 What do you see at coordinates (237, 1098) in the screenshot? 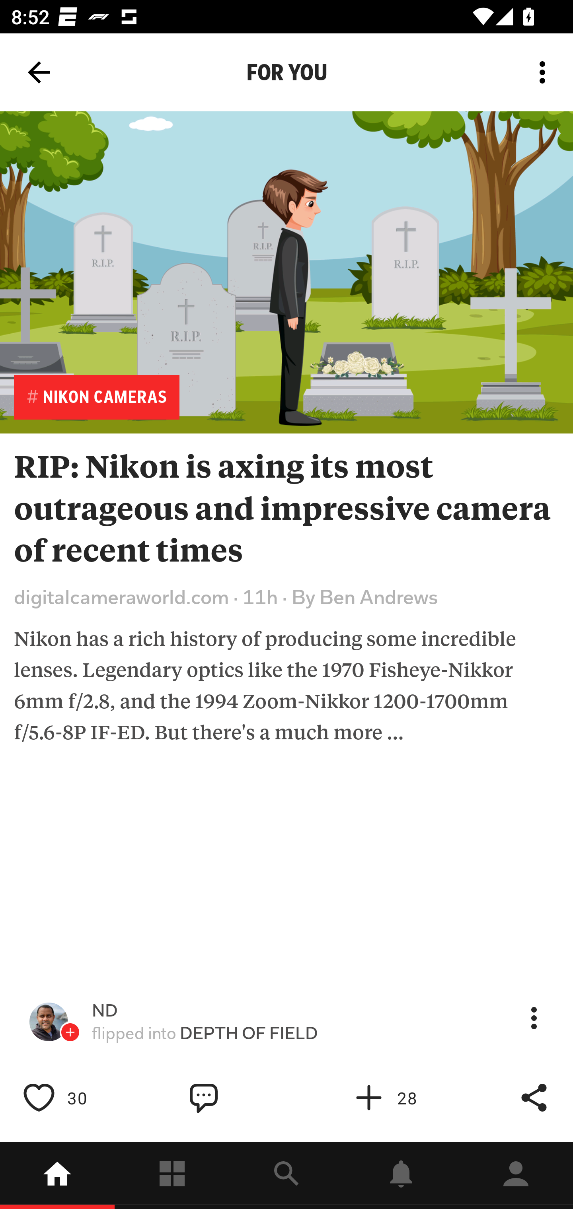
I see `Write a comment…` at bounding box center [237, 1098].